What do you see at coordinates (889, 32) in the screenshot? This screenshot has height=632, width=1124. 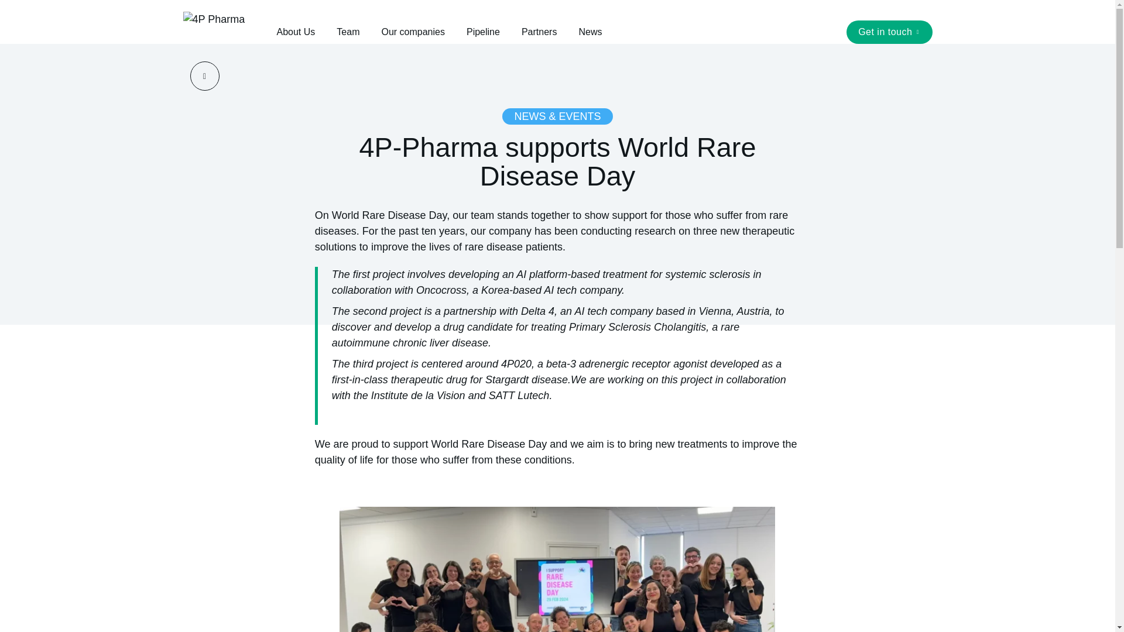 I see `Get in touch` at bounding box center [889, 32].